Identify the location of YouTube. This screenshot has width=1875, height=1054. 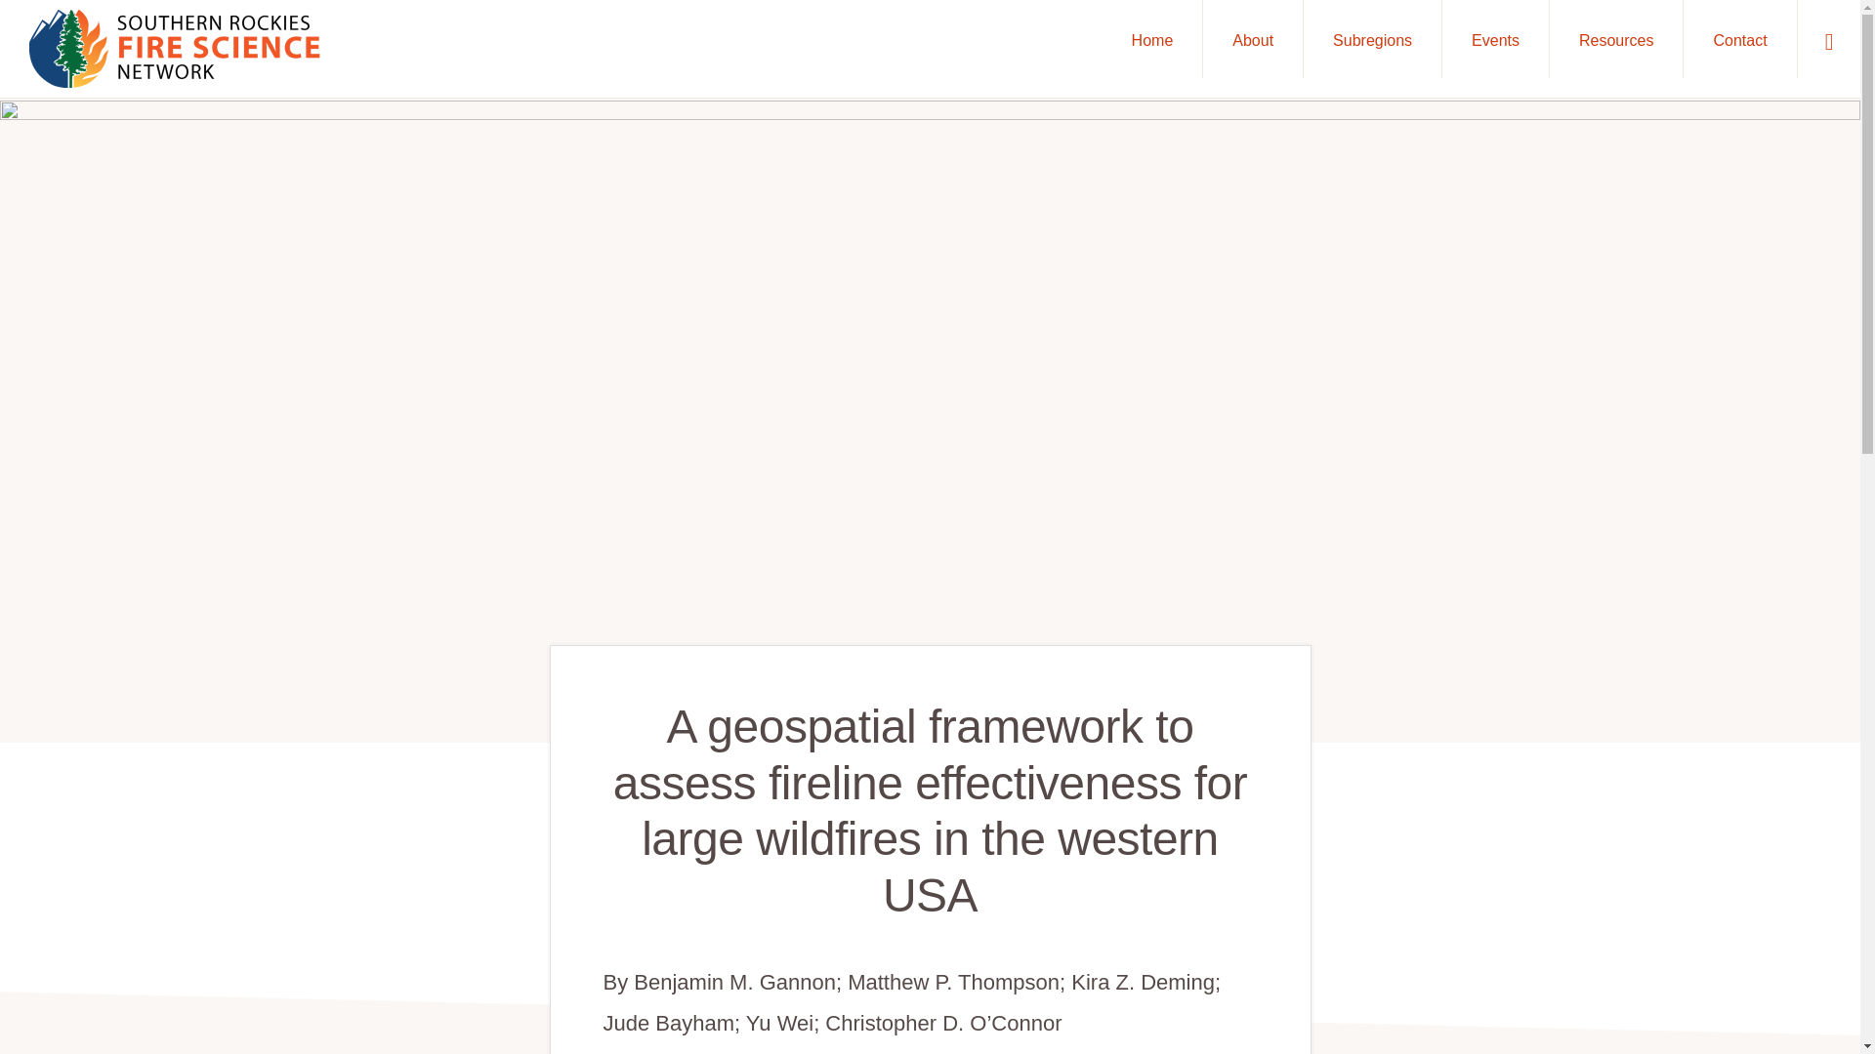
(454, 781).